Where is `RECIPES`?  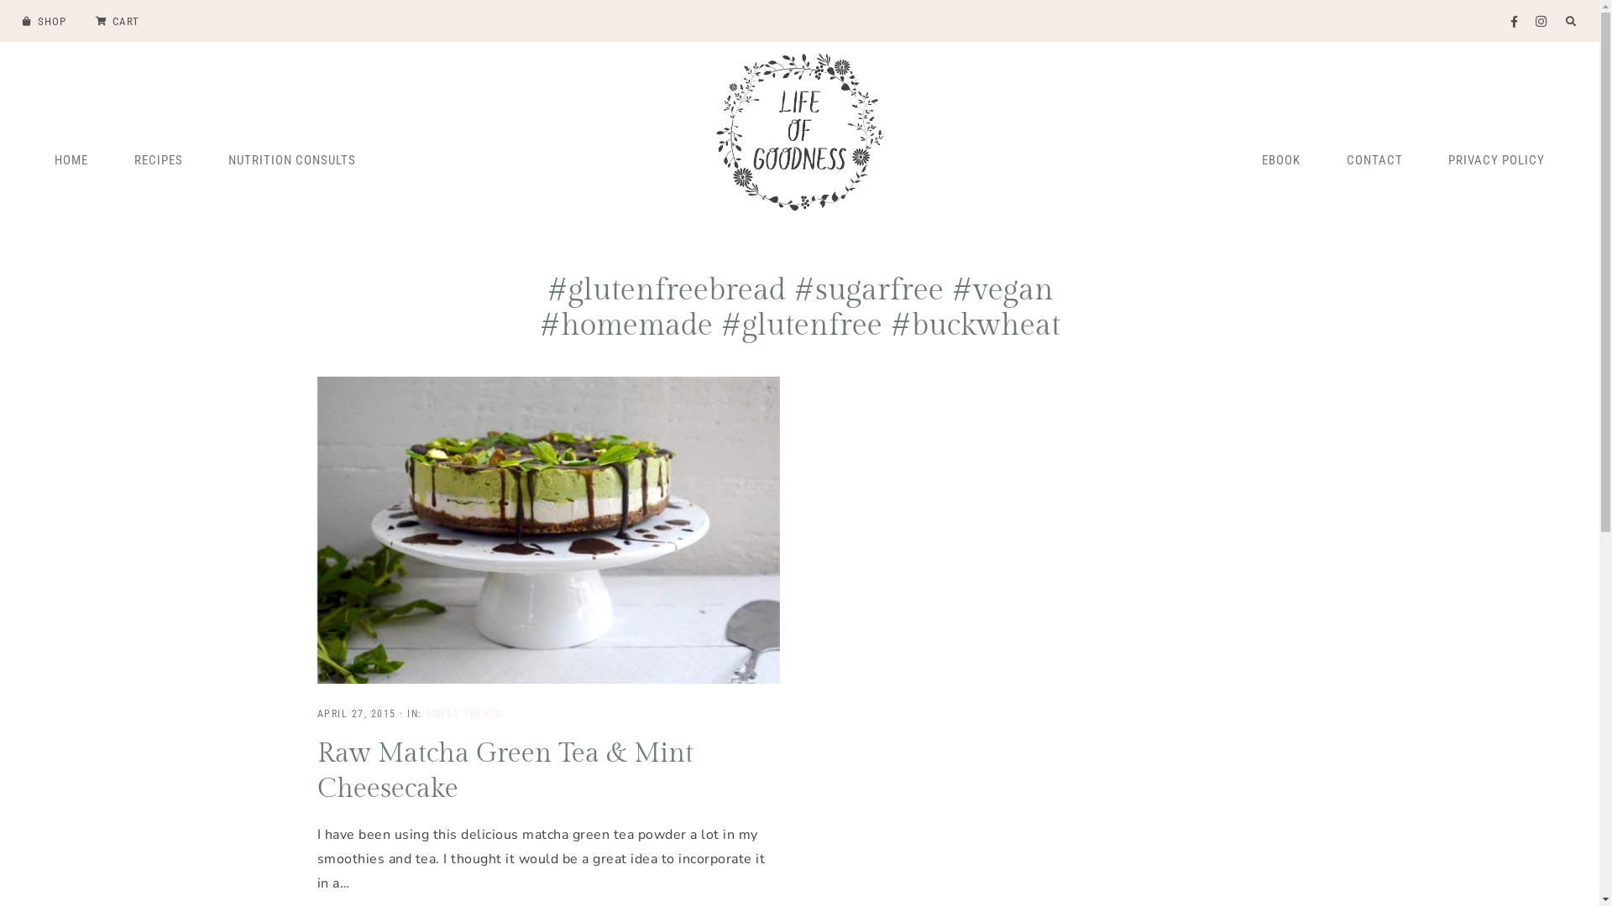
RECIPES is located at coordinates (158, 159).